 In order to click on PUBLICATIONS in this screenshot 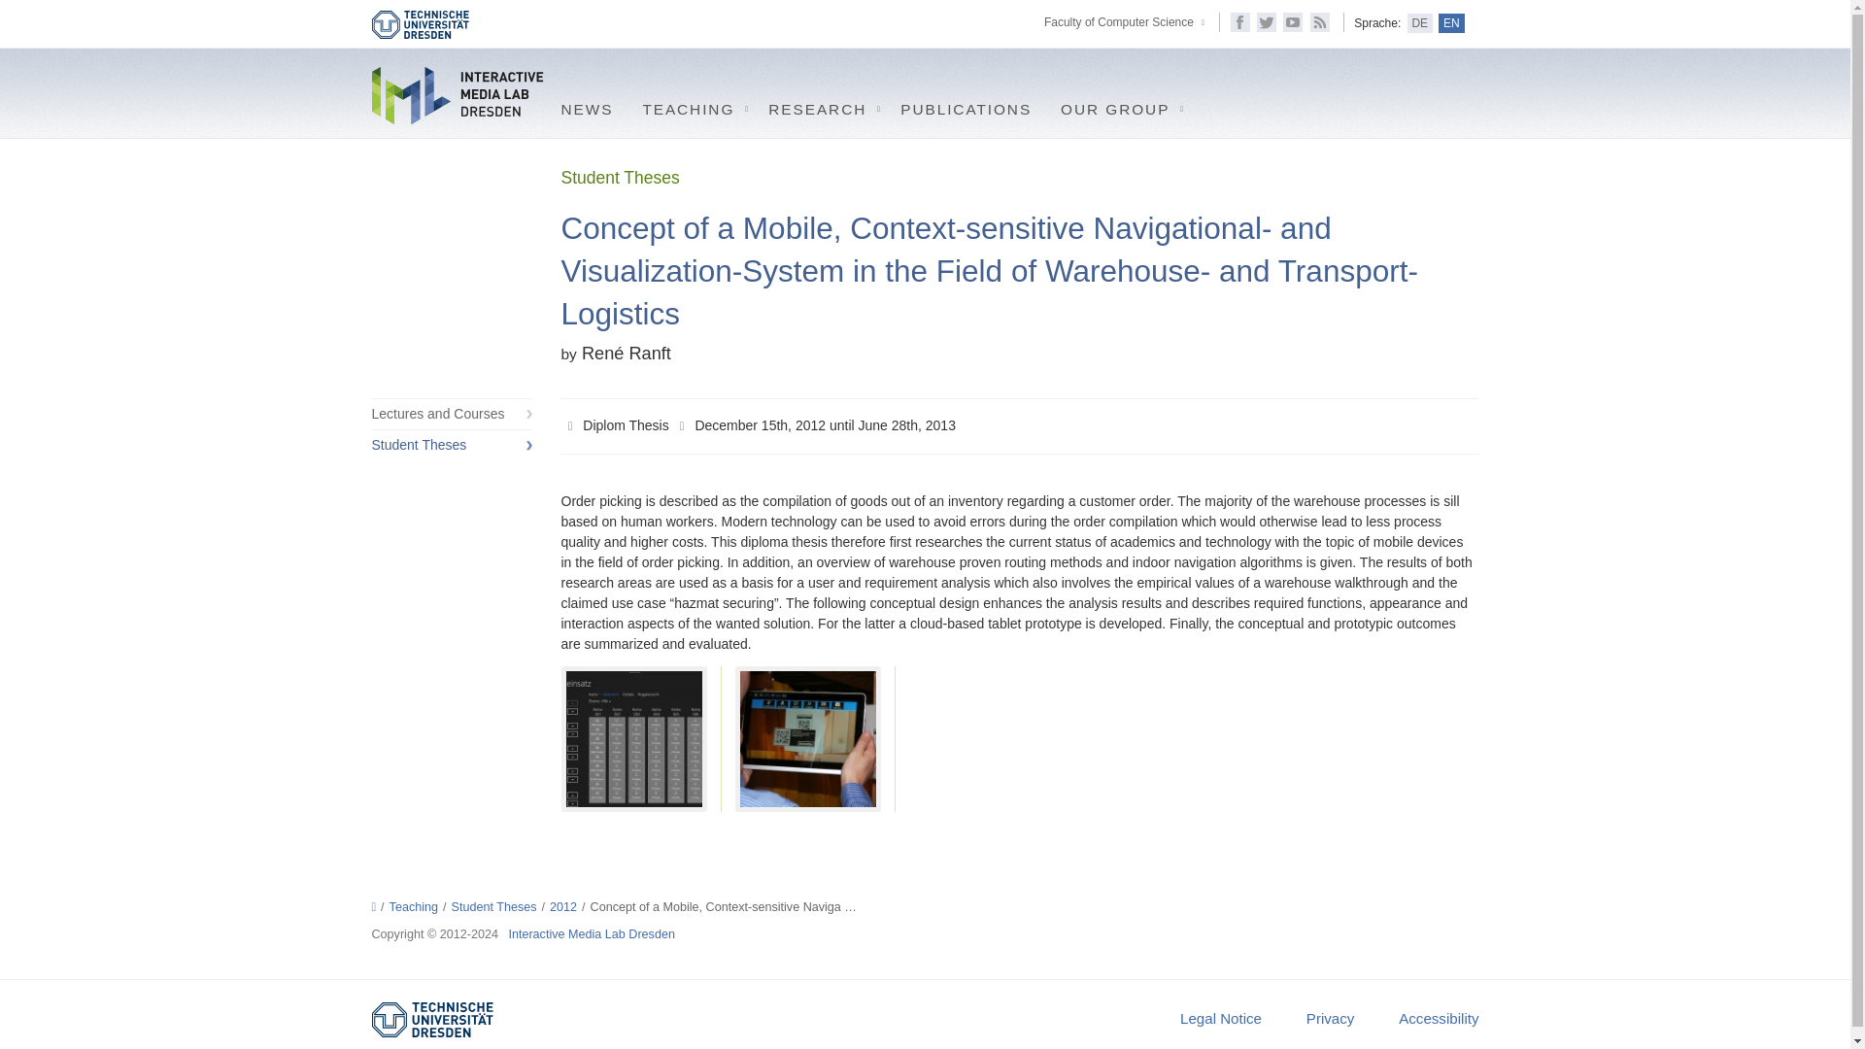, I will do `click(966, 105)`.